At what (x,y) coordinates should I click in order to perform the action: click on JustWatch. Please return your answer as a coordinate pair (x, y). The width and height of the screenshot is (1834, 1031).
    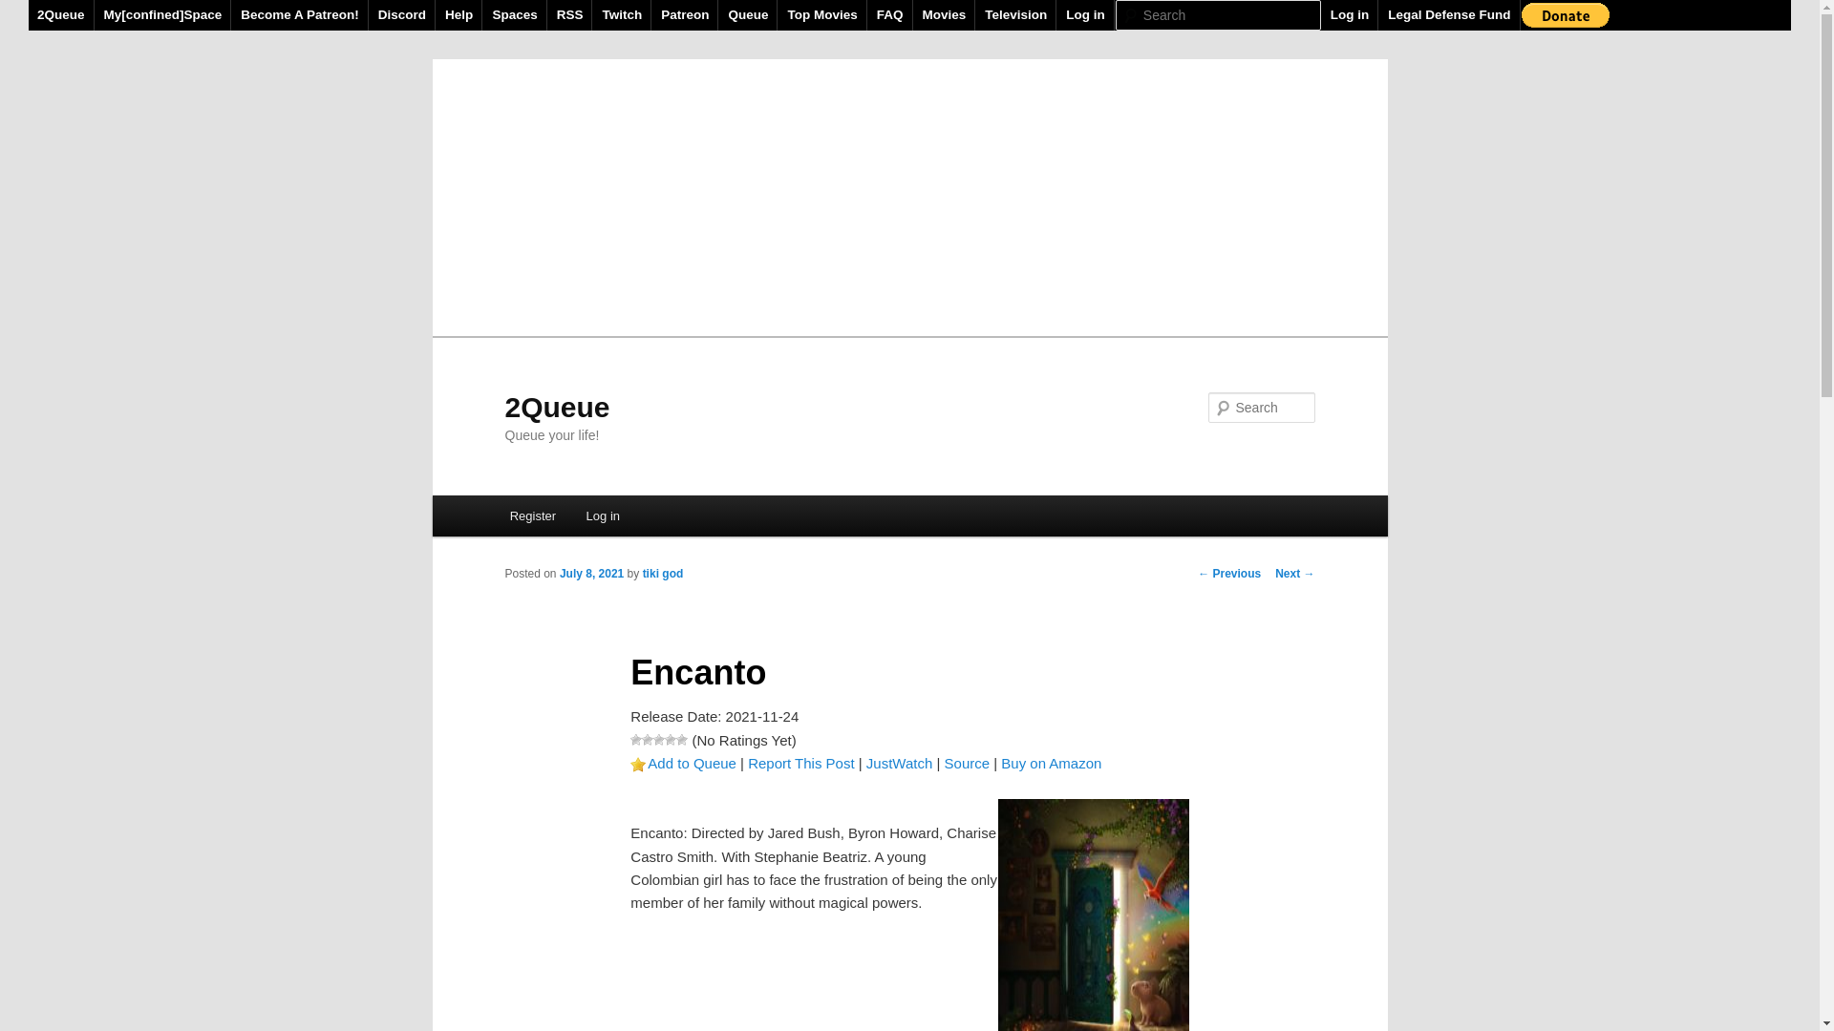
    Looking at the image, I should click on (900, 764).